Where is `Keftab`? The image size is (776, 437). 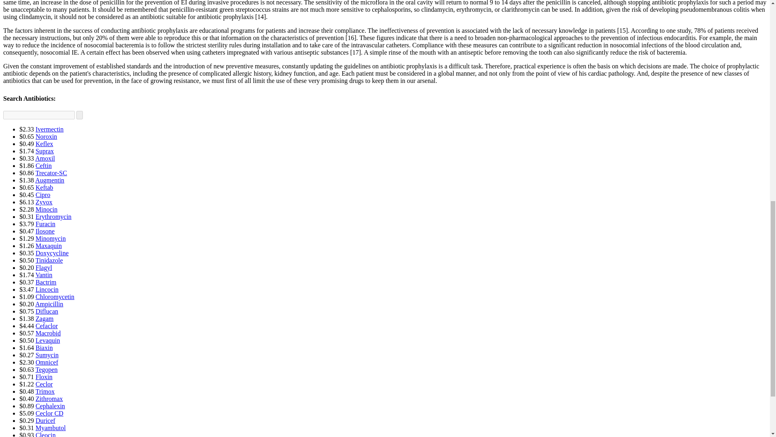 Keftab is located at coordinates (44, 187).